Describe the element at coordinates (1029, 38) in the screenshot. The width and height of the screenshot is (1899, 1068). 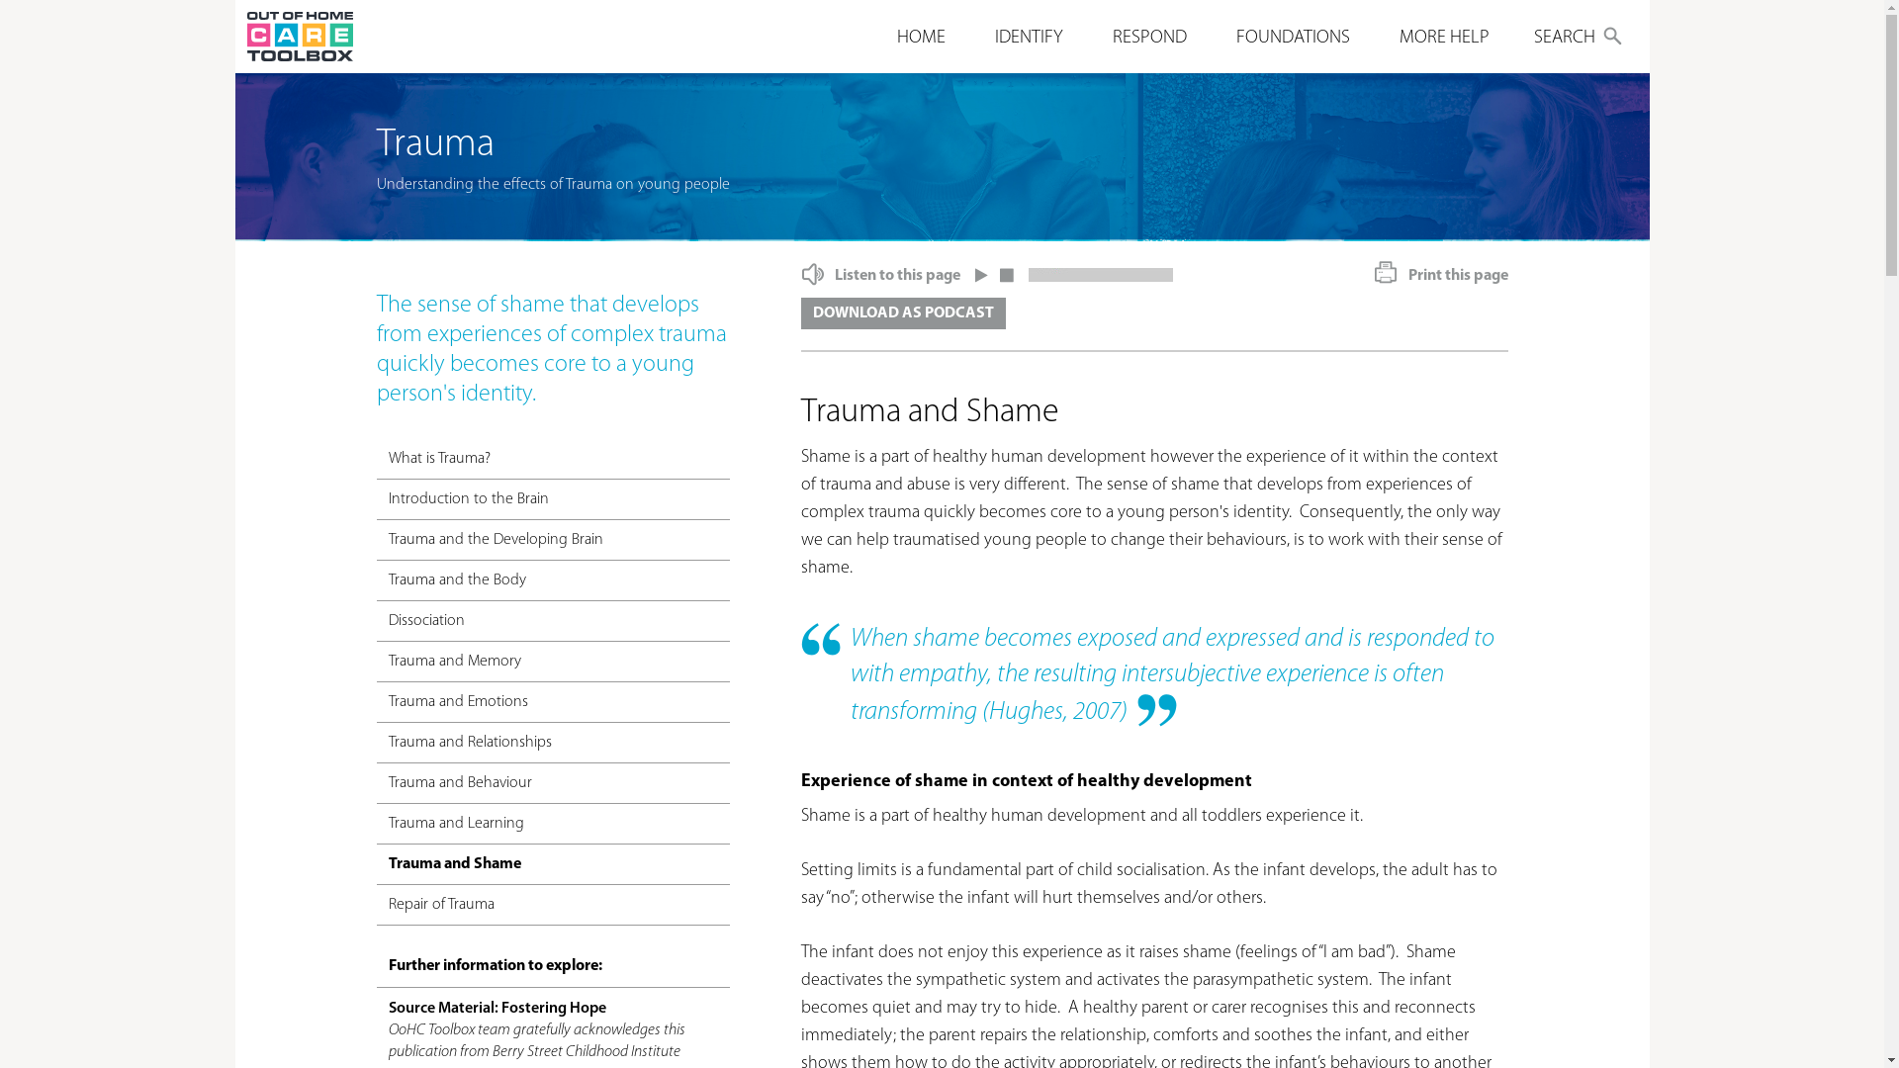
I see `IDENTIFY` at that location.